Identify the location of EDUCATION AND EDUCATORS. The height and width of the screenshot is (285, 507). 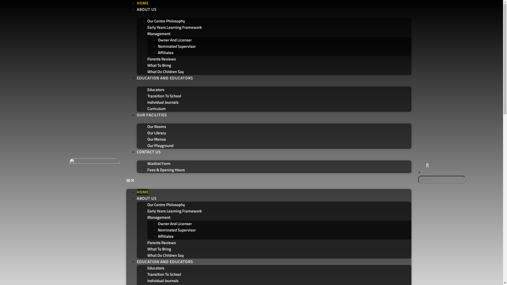
(165, 78).